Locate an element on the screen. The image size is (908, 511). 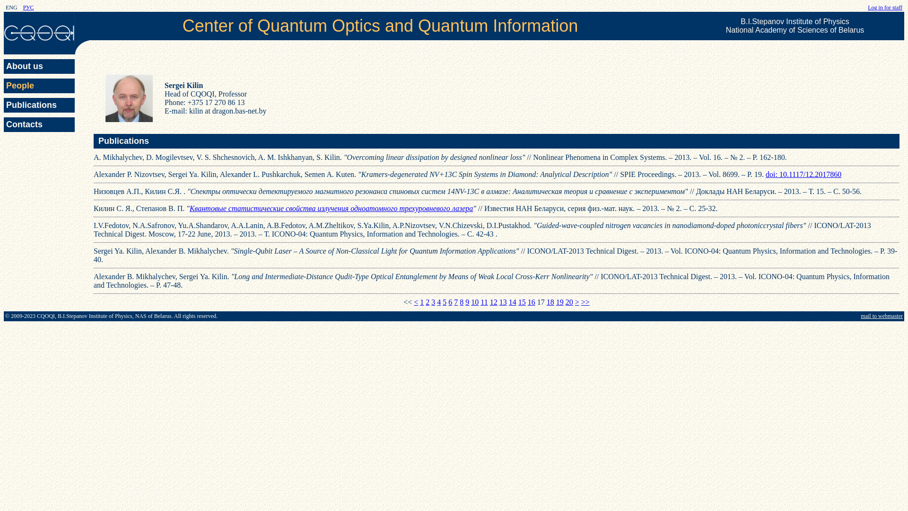
8 is located at coordinates (462, 302).